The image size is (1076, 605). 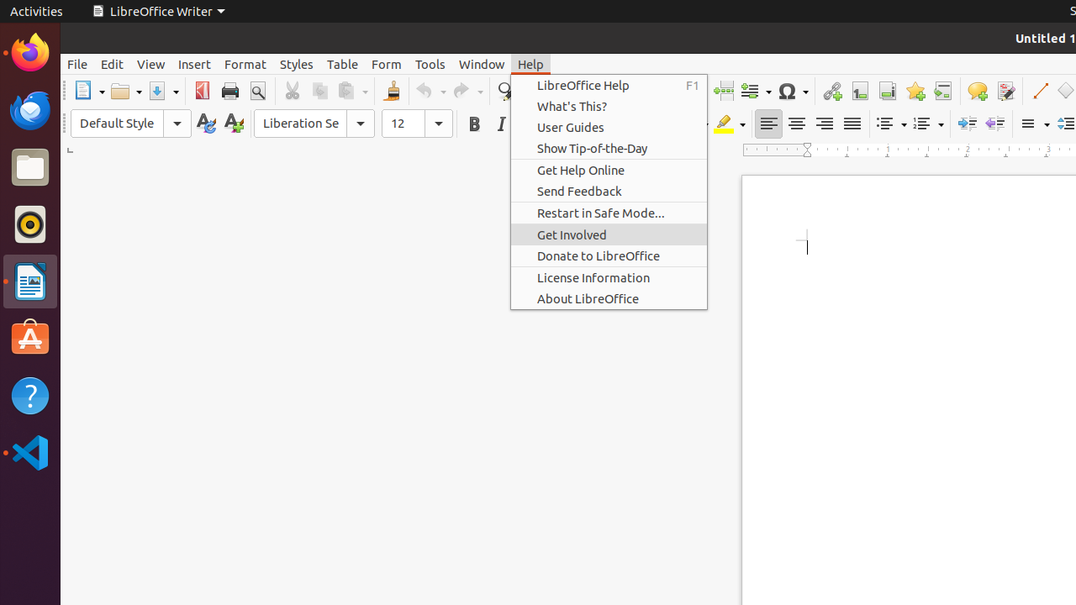 I want to click on Paragraph Style, so click(x=131, y=124).